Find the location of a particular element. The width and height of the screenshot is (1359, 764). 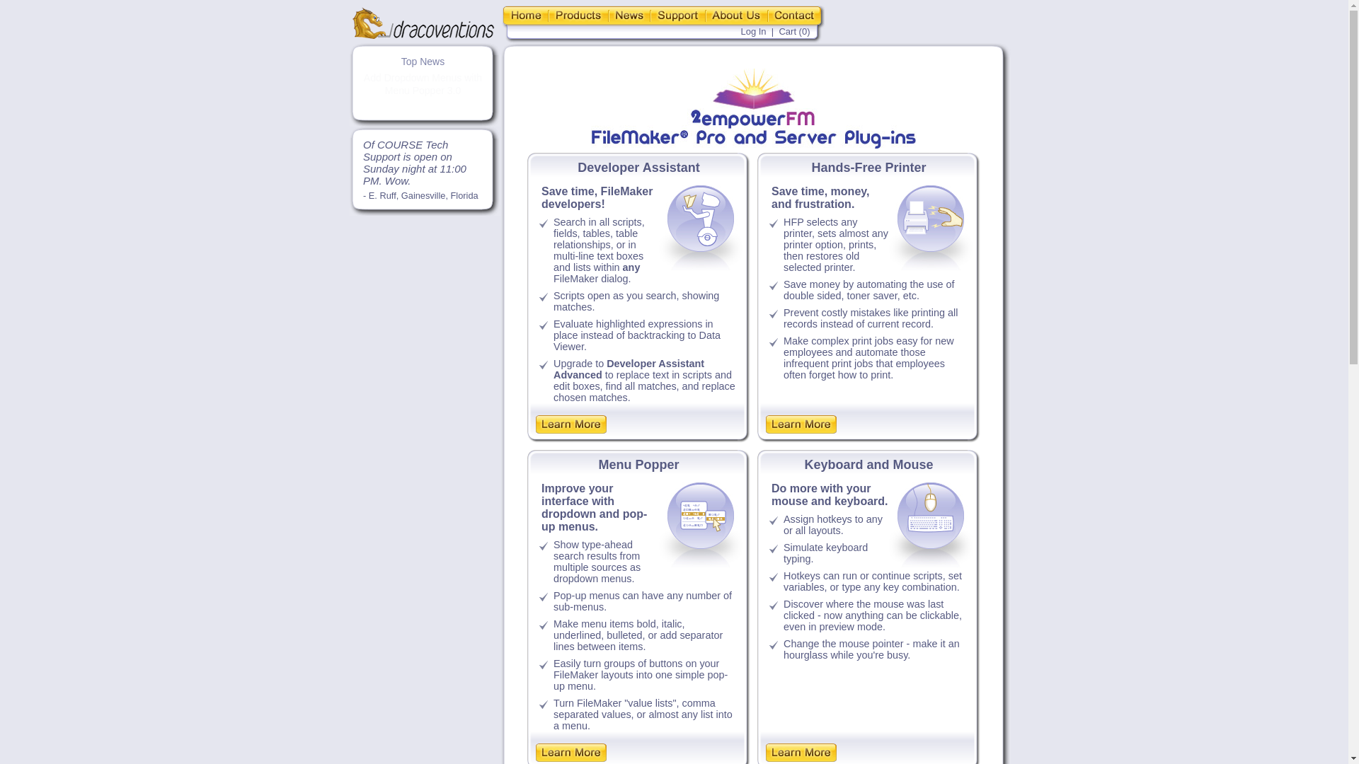

Home is located at coordinates (524, 16).